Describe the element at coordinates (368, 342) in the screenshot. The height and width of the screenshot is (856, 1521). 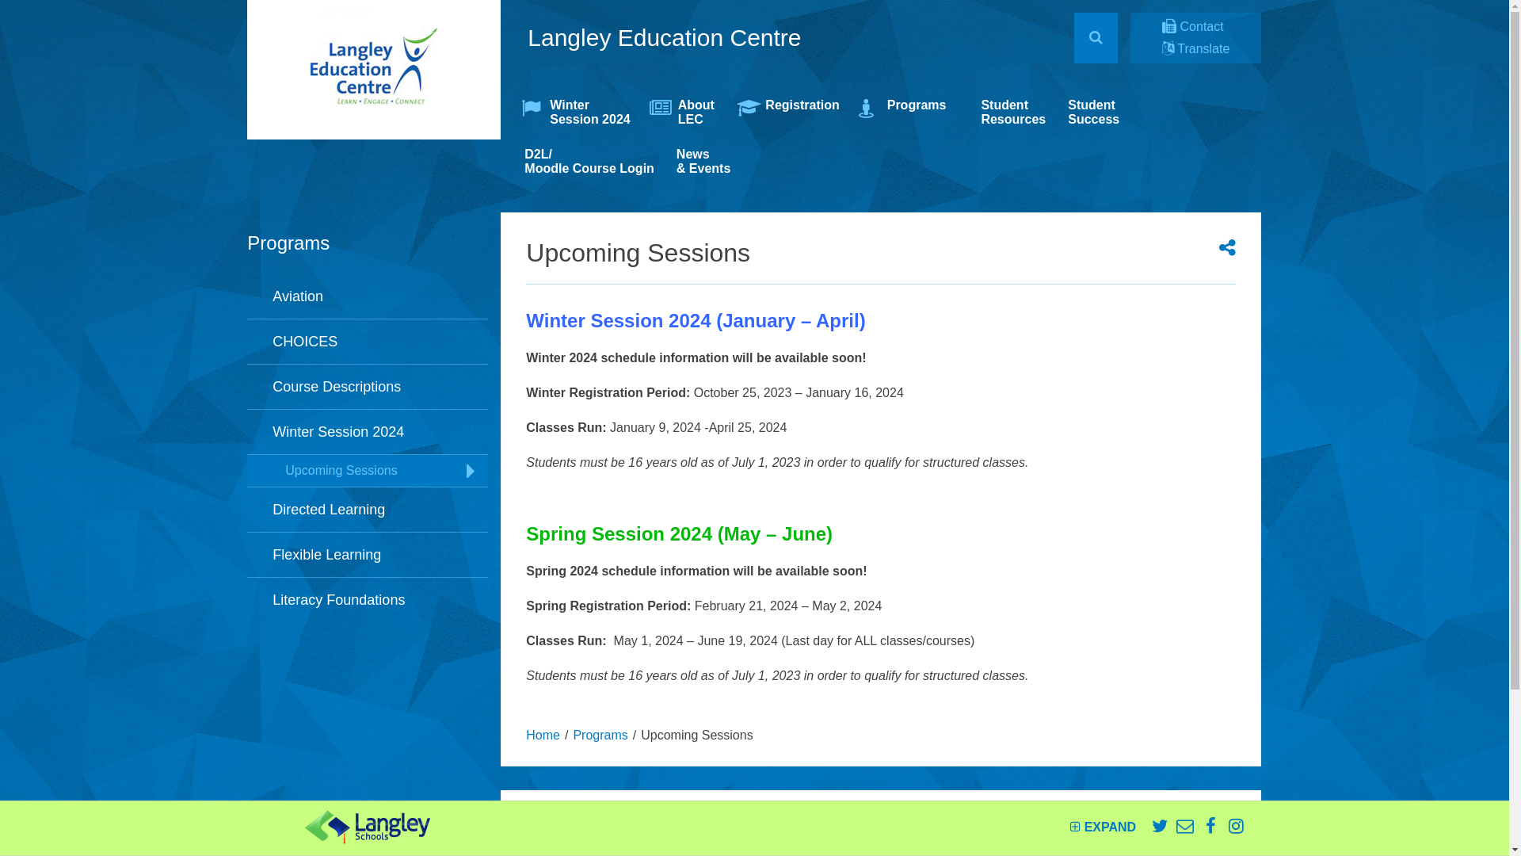
I see `CHOICES` at that location.